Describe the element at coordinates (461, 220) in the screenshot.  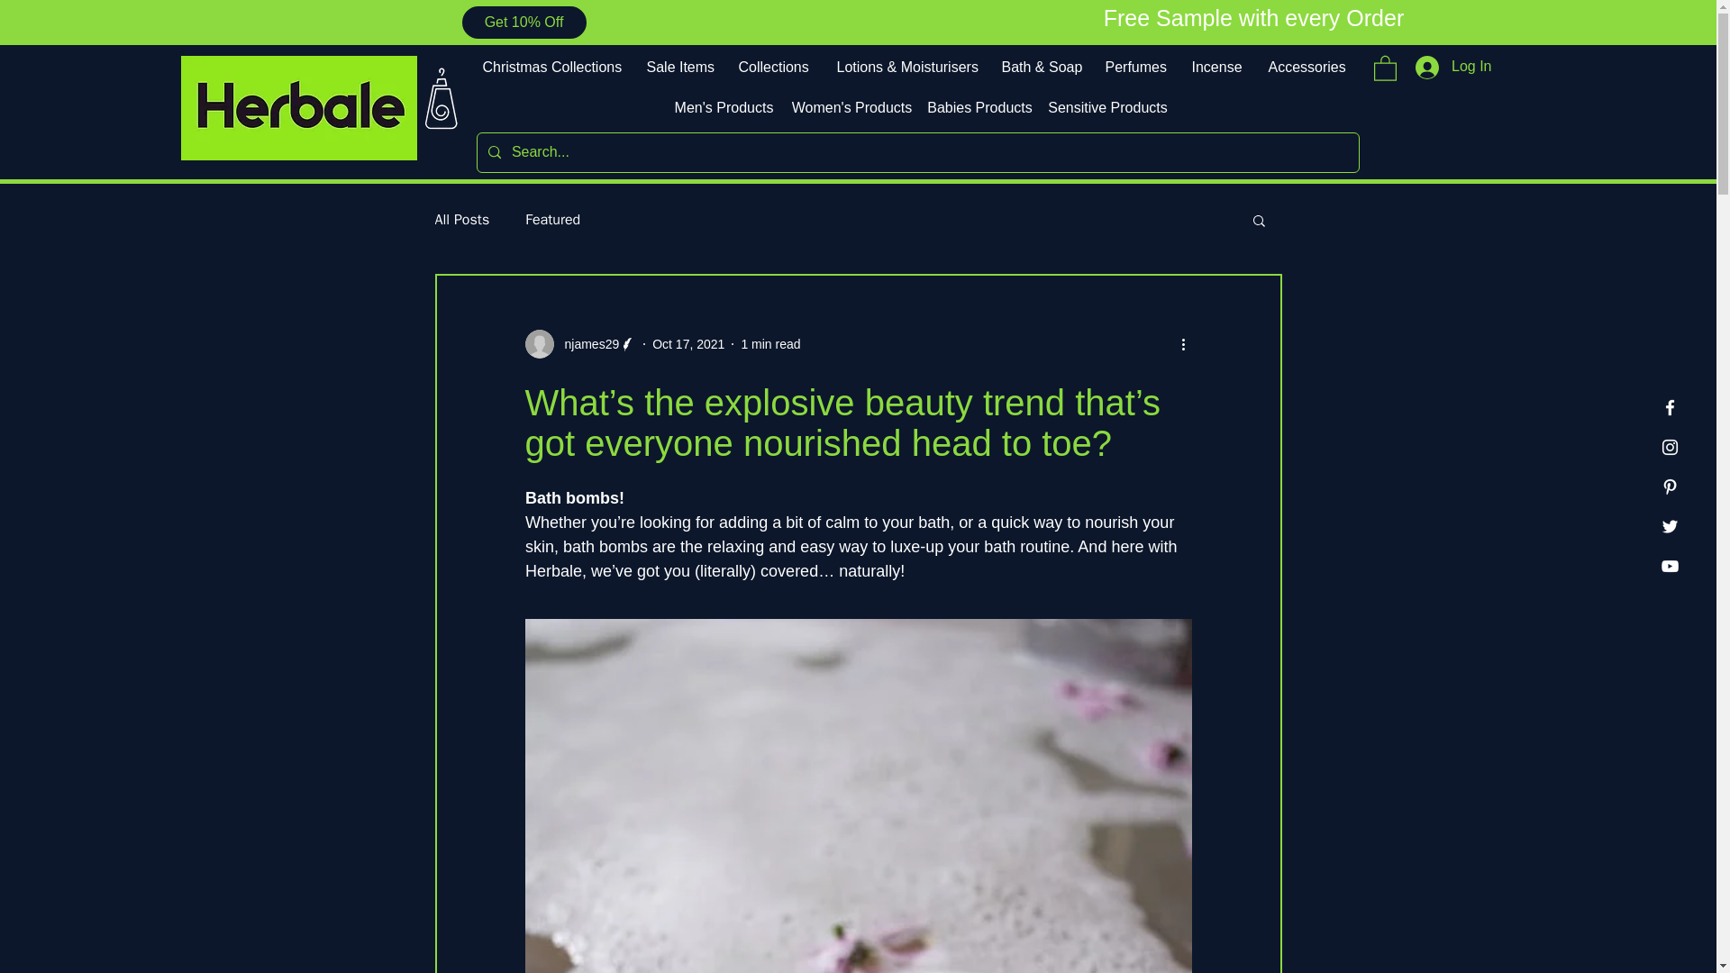
I see `All Posts` at that location.